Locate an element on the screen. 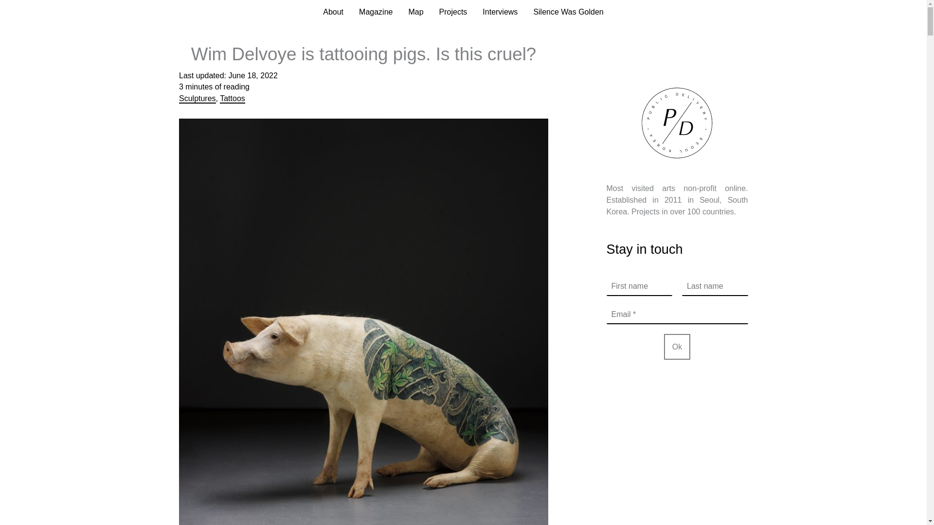  Public Delivery logo is located at coordinates (677, 123).